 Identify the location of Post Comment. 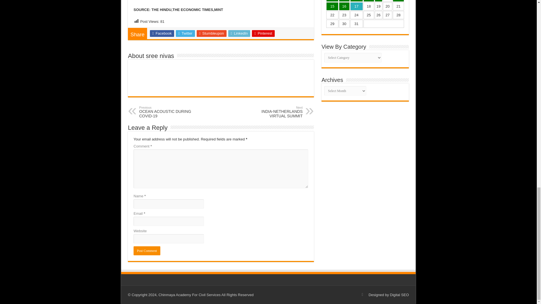
(147, 251).